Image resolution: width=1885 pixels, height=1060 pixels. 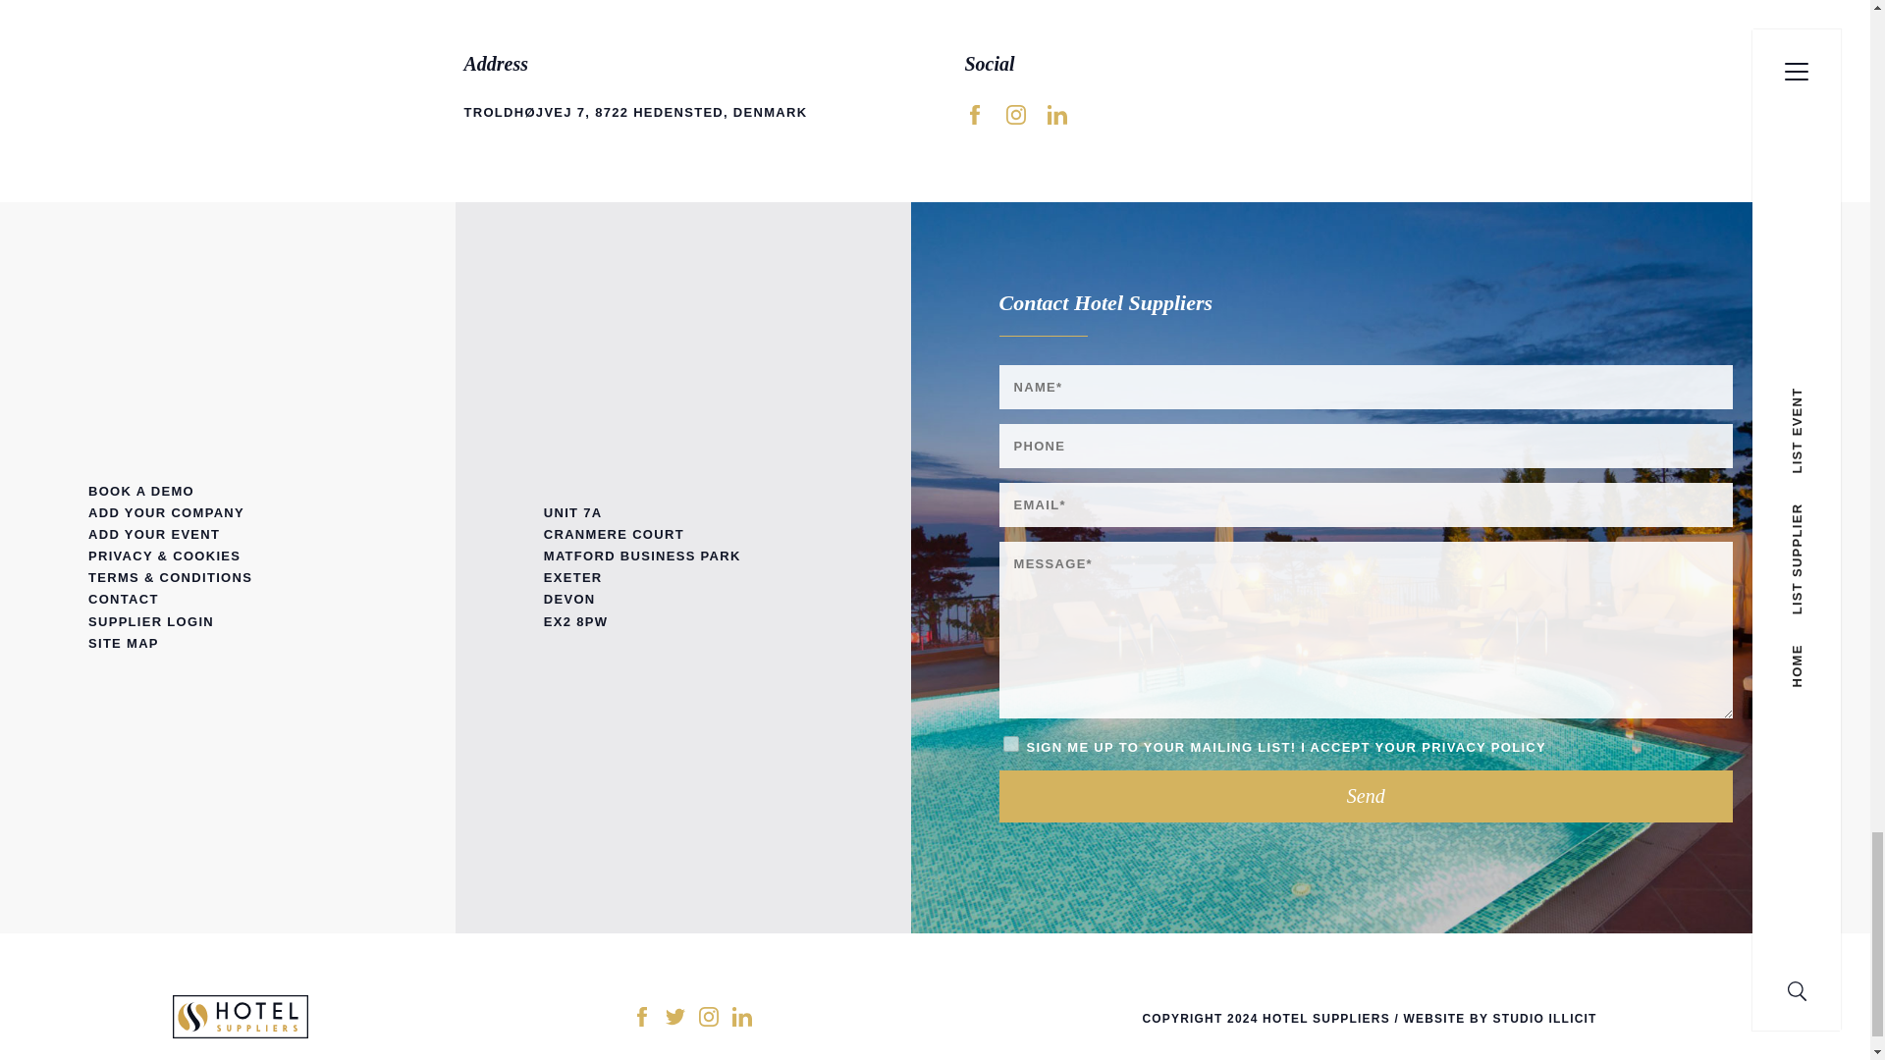 I want to click on CONTACT, so click(x=228, y=600).